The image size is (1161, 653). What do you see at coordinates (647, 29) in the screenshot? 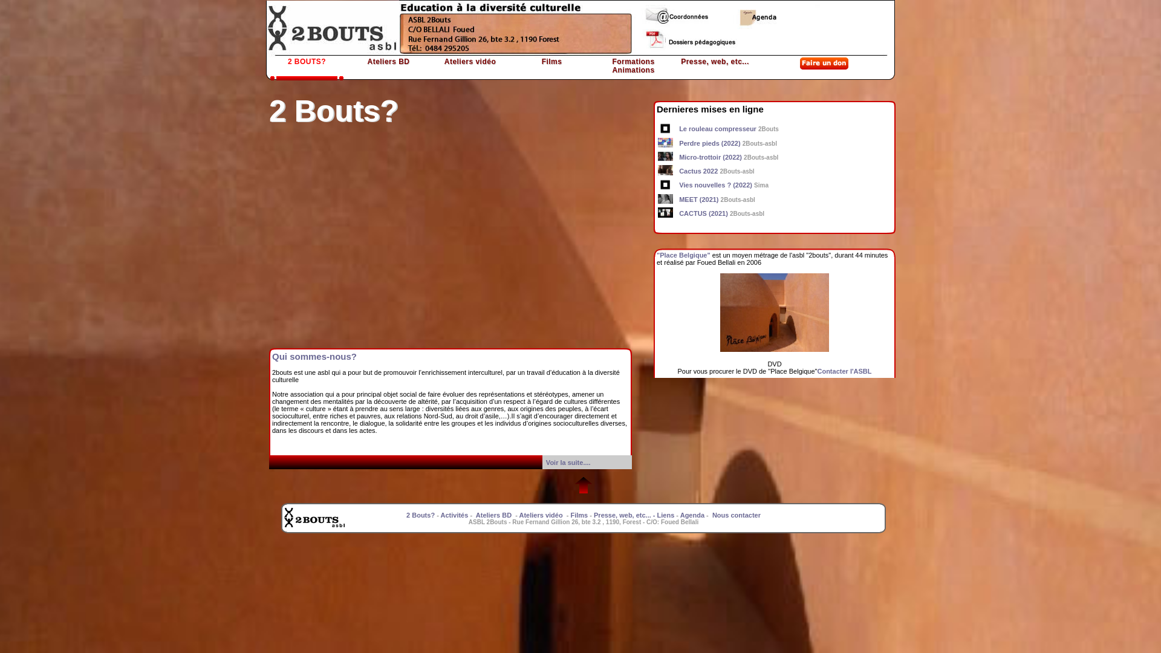
I see `2bouts page d'accueil asbl` at bounding box center [647, 29].